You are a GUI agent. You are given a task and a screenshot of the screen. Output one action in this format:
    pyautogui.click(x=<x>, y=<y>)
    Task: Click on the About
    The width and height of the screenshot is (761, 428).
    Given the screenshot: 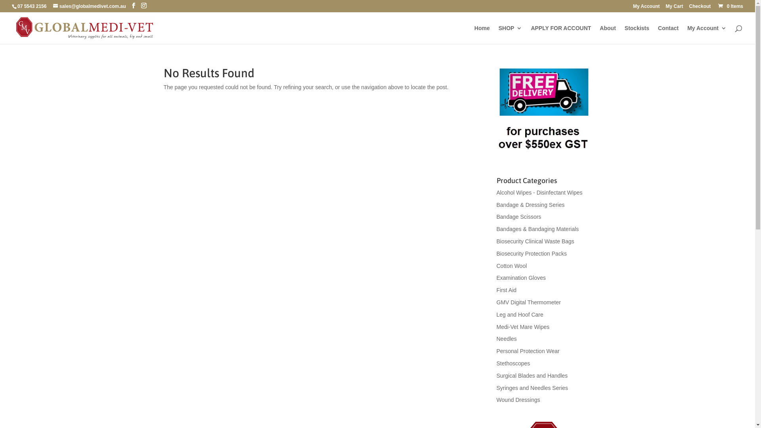 What is the action you would take?
    pyautogui.click(x=608, y=35)
    